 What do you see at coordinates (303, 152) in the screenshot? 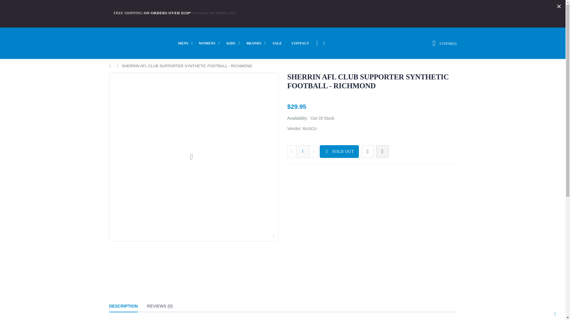
I see `1` at bounding box center [303, 152].